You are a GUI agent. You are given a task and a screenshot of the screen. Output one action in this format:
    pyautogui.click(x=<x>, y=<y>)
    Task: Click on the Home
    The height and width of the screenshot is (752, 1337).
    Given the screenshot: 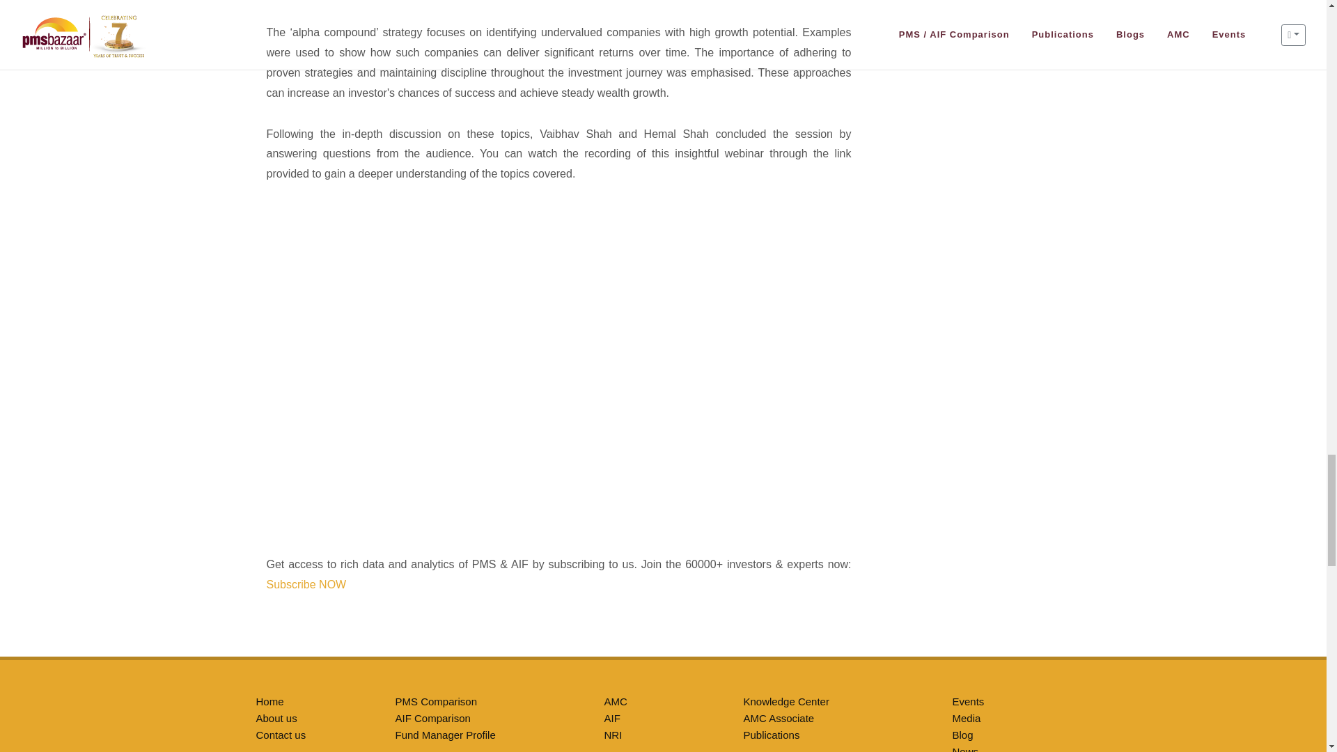 What is the action you would take?
    pyautogui.click(x=270, y=702)
    